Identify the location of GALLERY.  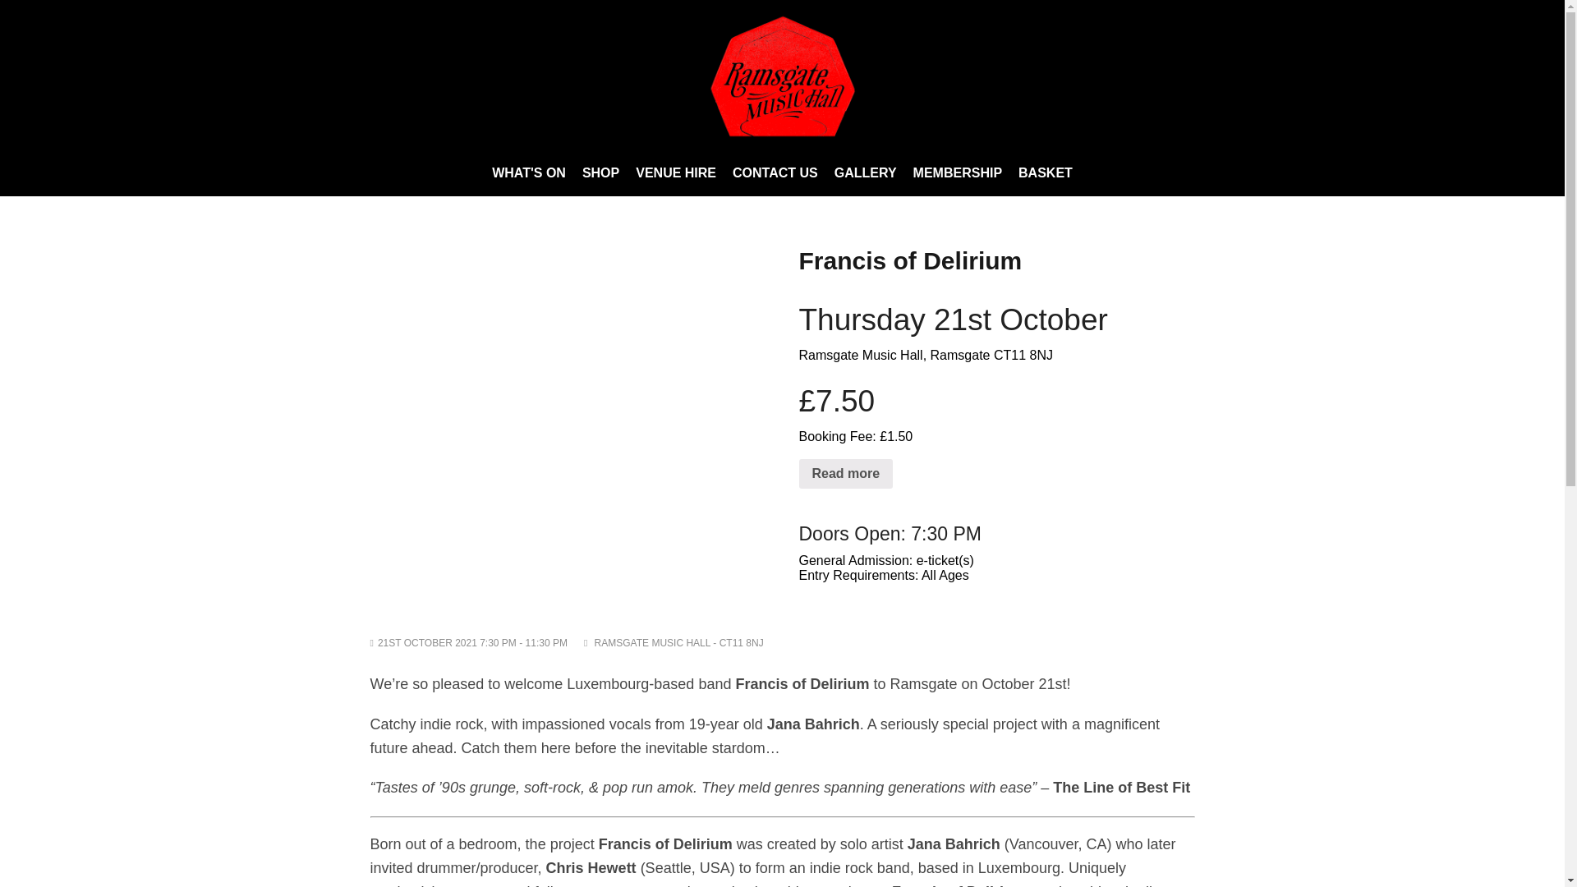
(866, 174).